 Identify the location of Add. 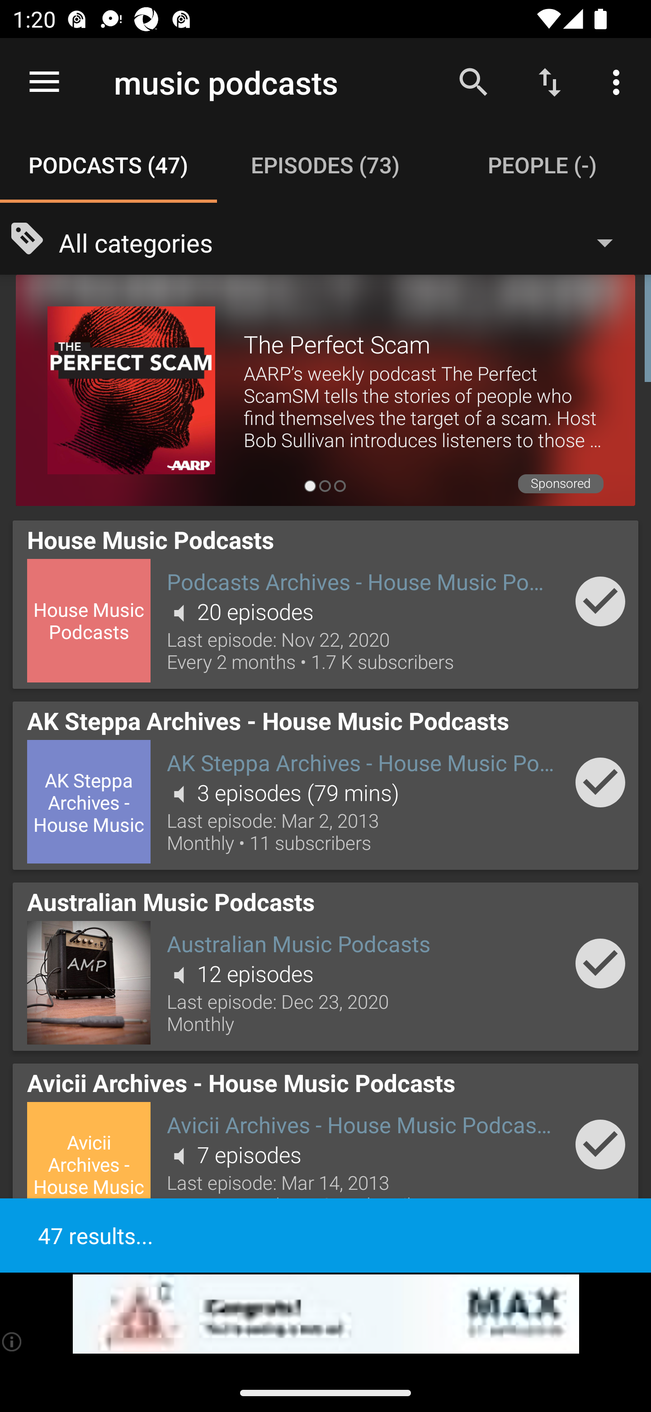
(600, 1145).